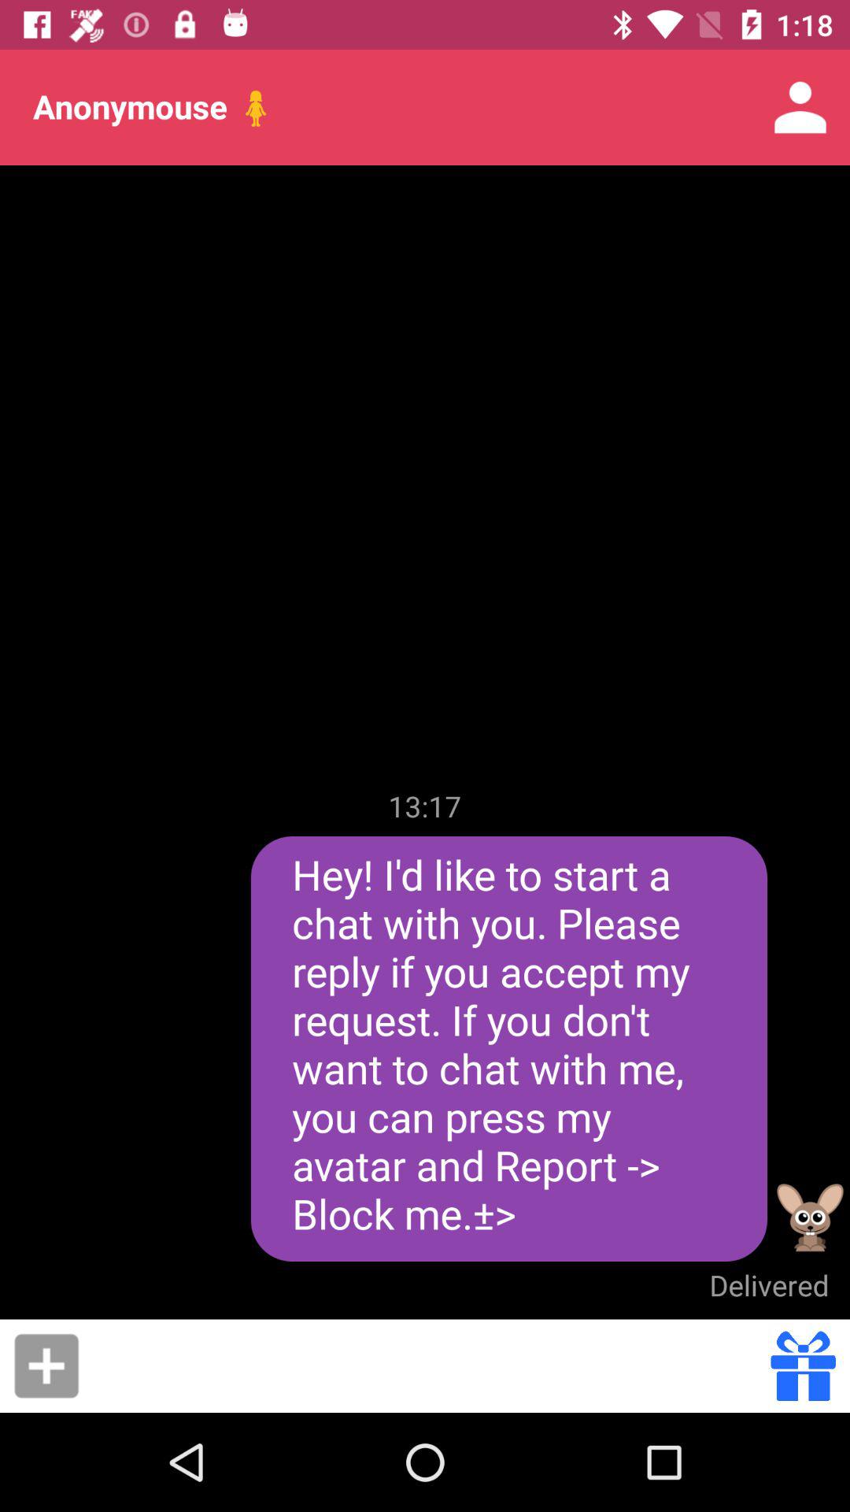  I want to click on launch 13:17, so click(425, 806).